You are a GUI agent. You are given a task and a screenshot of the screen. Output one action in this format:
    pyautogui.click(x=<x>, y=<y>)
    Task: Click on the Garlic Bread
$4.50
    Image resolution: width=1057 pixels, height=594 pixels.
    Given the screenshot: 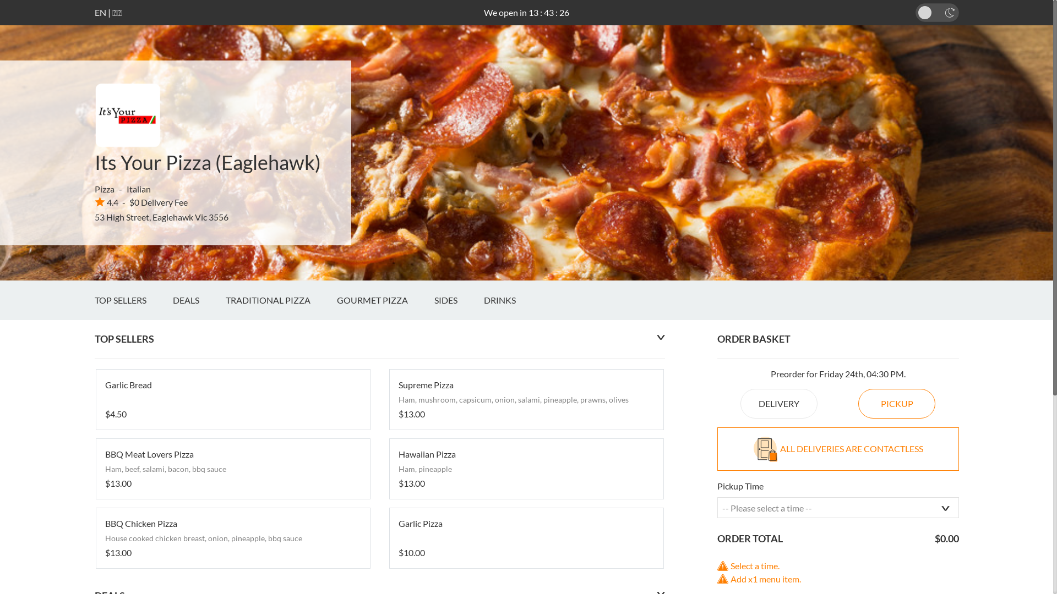 What is the action you would take?
    pyautogui.click(x=232, y=399)
    